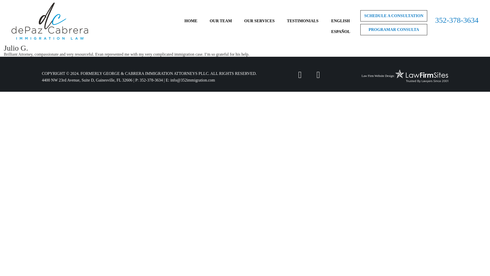  Describe the element at coordinates (191, 21) in the screenshot. I see `HOME` at that location.